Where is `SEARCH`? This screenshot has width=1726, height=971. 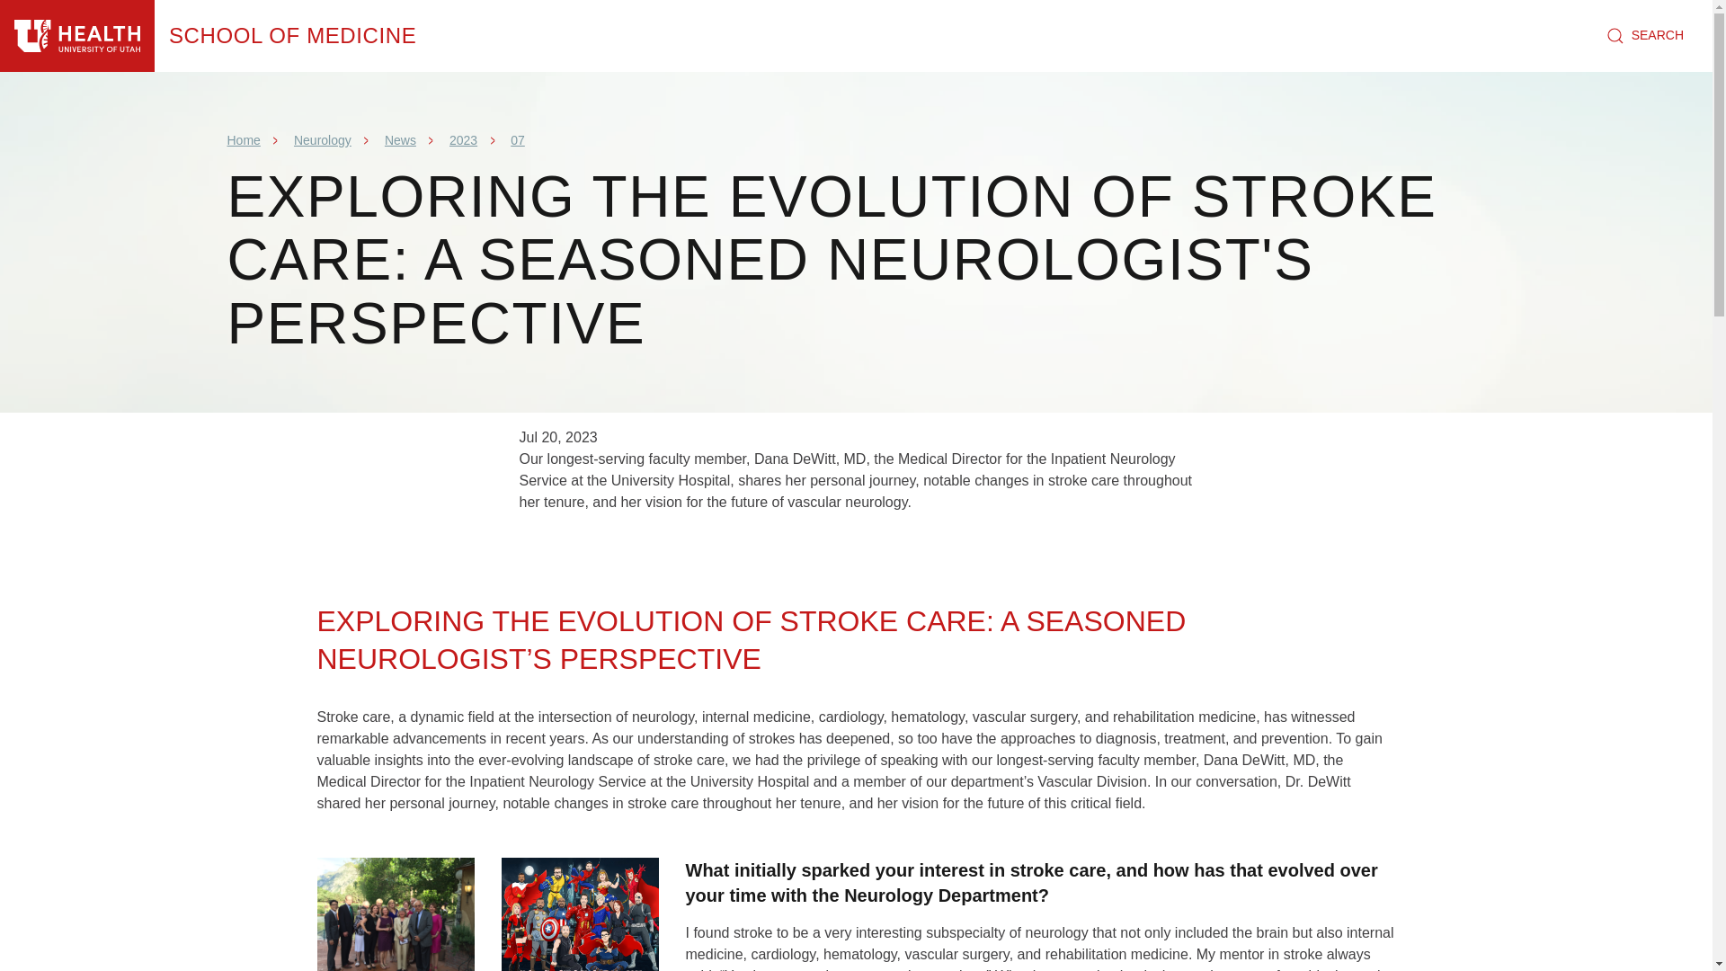 SEARCH is located at coordinates (1645, 36).